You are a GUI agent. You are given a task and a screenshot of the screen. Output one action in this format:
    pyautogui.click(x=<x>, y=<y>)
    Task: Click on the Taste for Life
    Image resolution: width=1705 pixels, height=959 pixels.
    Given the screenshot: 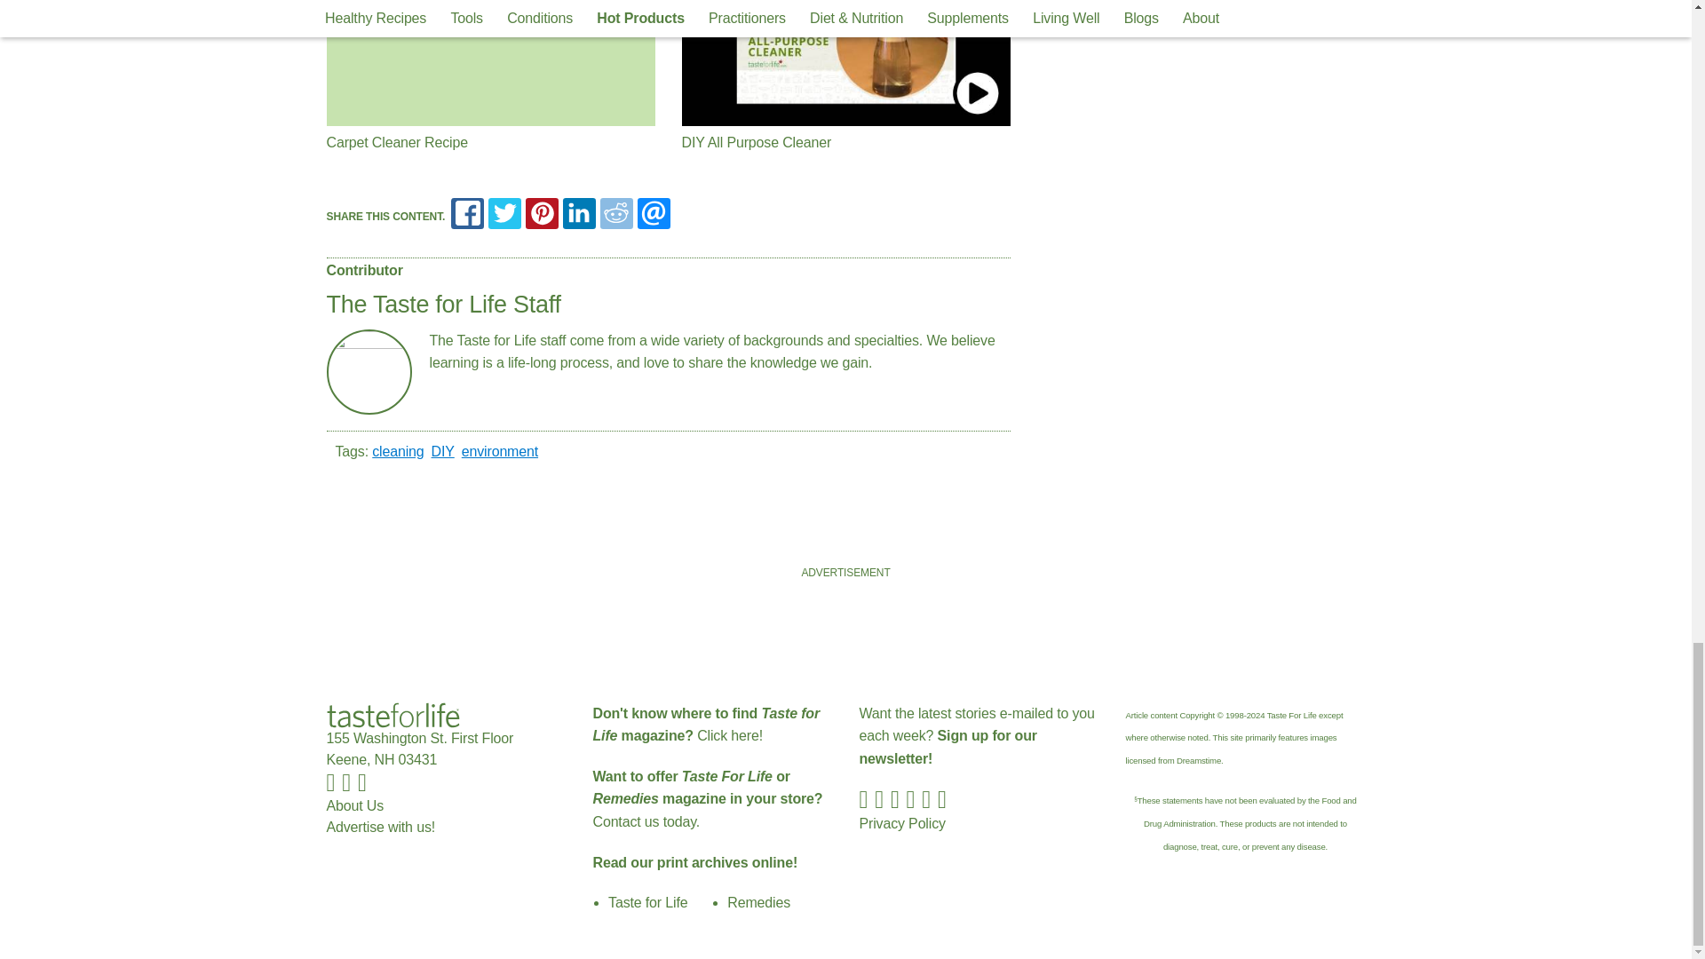 What is the action you would take?
    pyautogui.click(x=393, y=714)
    